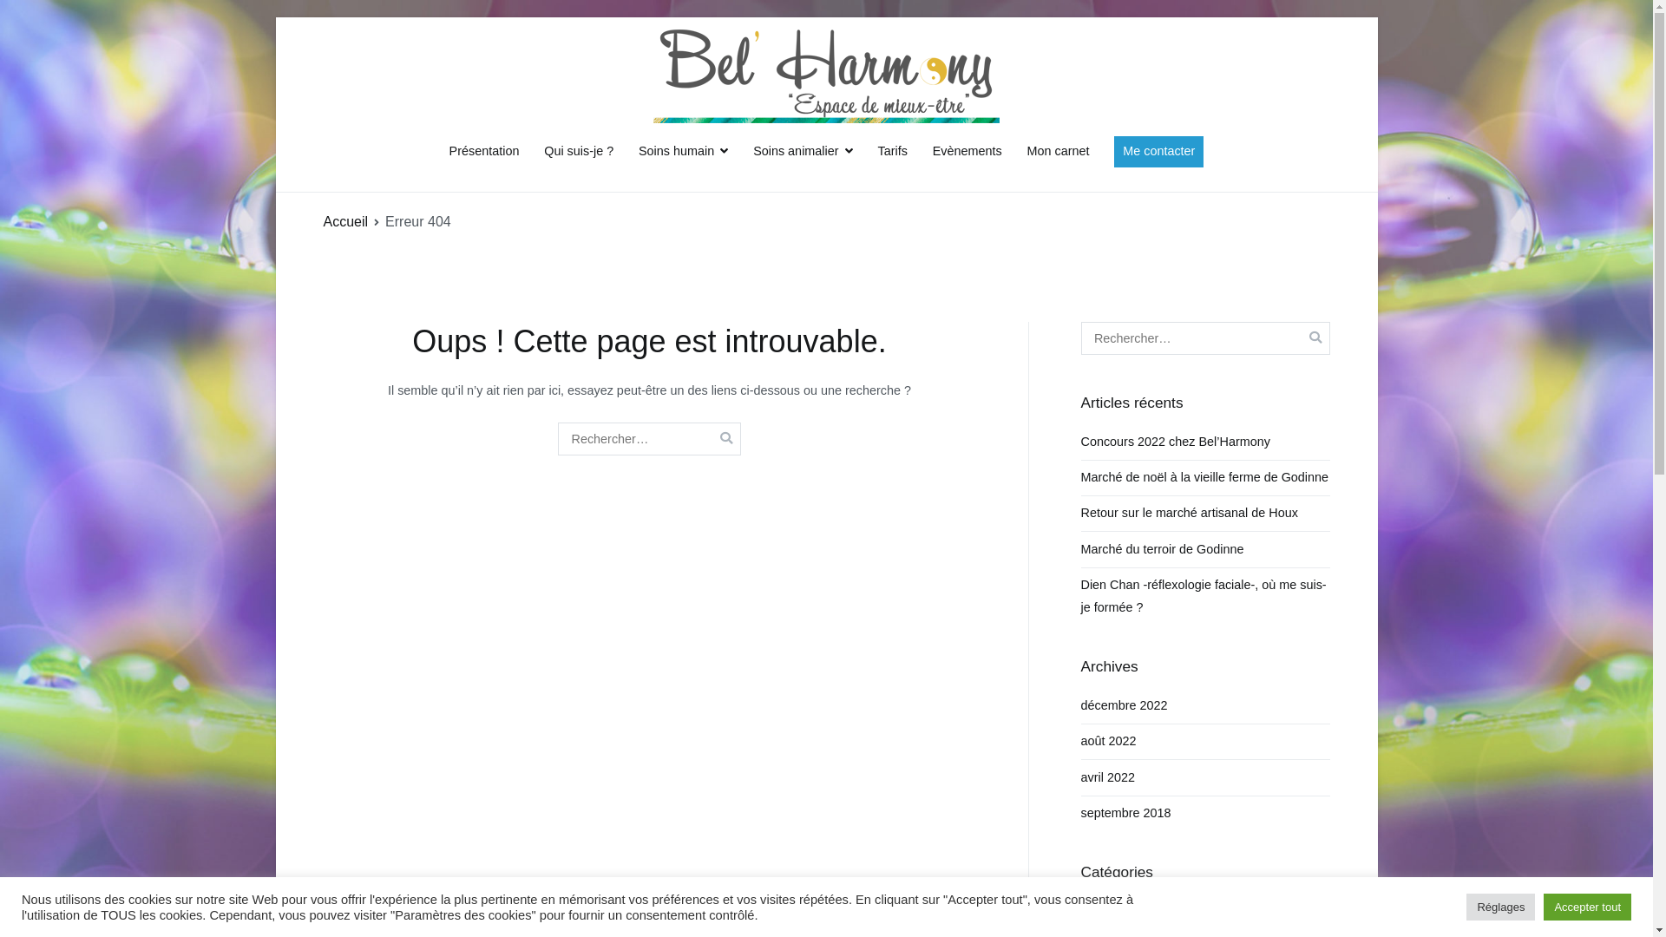 The image size is (1666, 937). I want to click on Mon carnet, so click(1058, 152).